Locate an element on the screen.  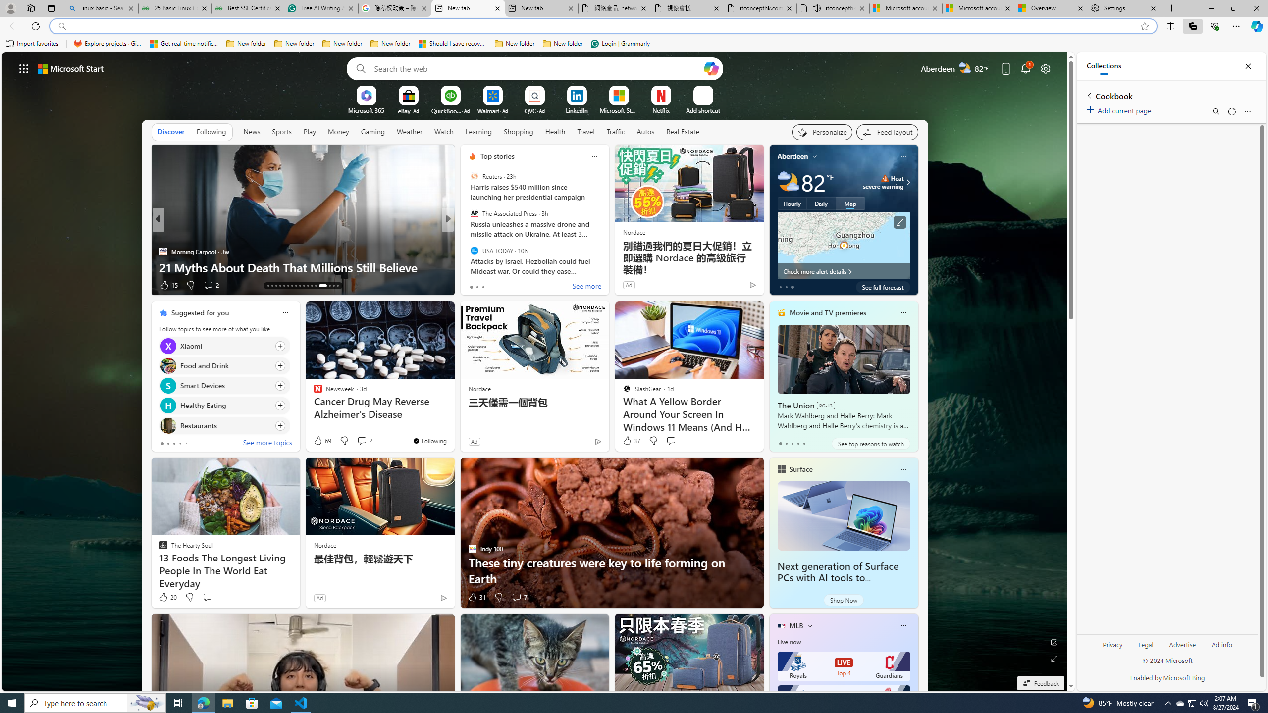
48 Like is located at coordinates (474, 285).